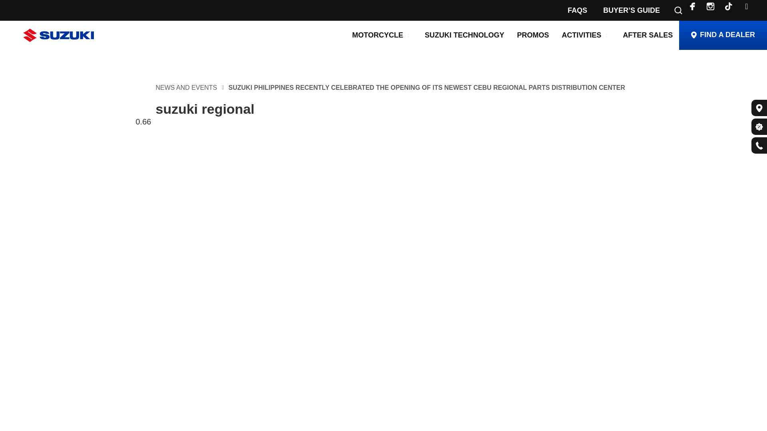 The height and width of the screenshot is (431, 767). Describe the element at coordinates (577, 10) in the screenshot. I see `FAQS` at that location.